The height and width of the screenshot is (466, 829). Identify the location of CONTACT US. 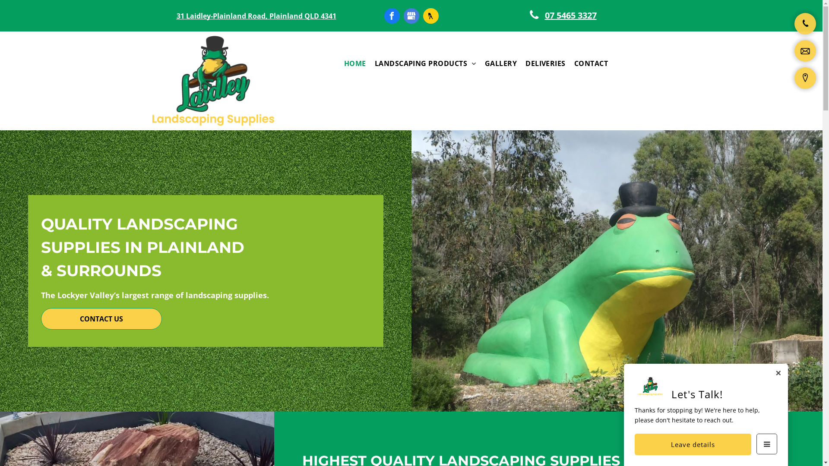
(101, 319).